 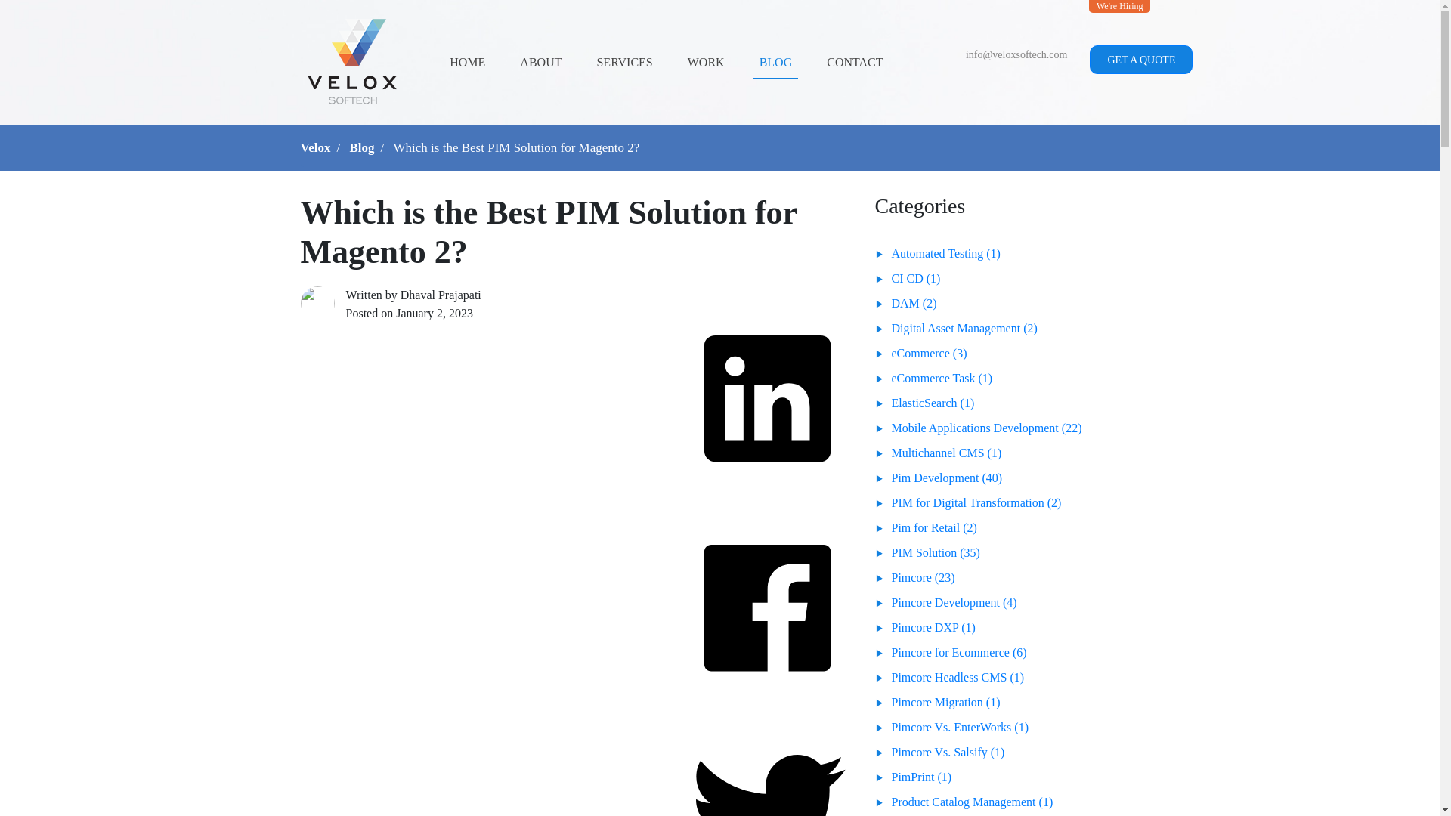 I want to click on ABOUT, so click(x=540, y=63).